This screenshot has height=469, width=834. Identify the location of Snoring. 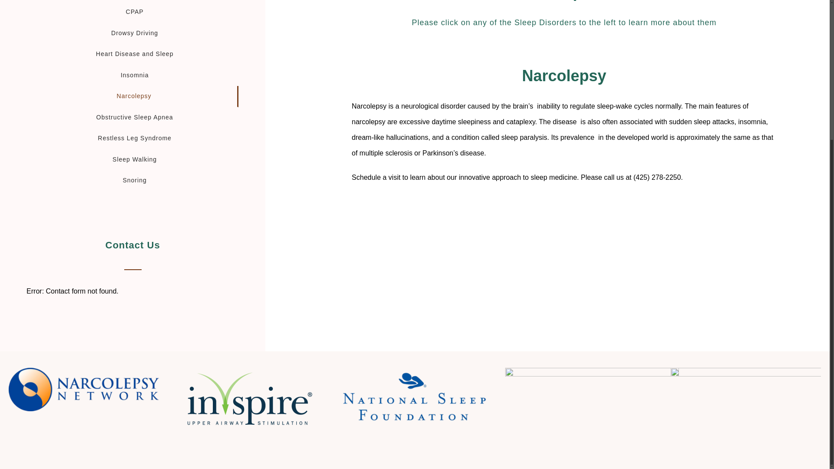
(132, 181).